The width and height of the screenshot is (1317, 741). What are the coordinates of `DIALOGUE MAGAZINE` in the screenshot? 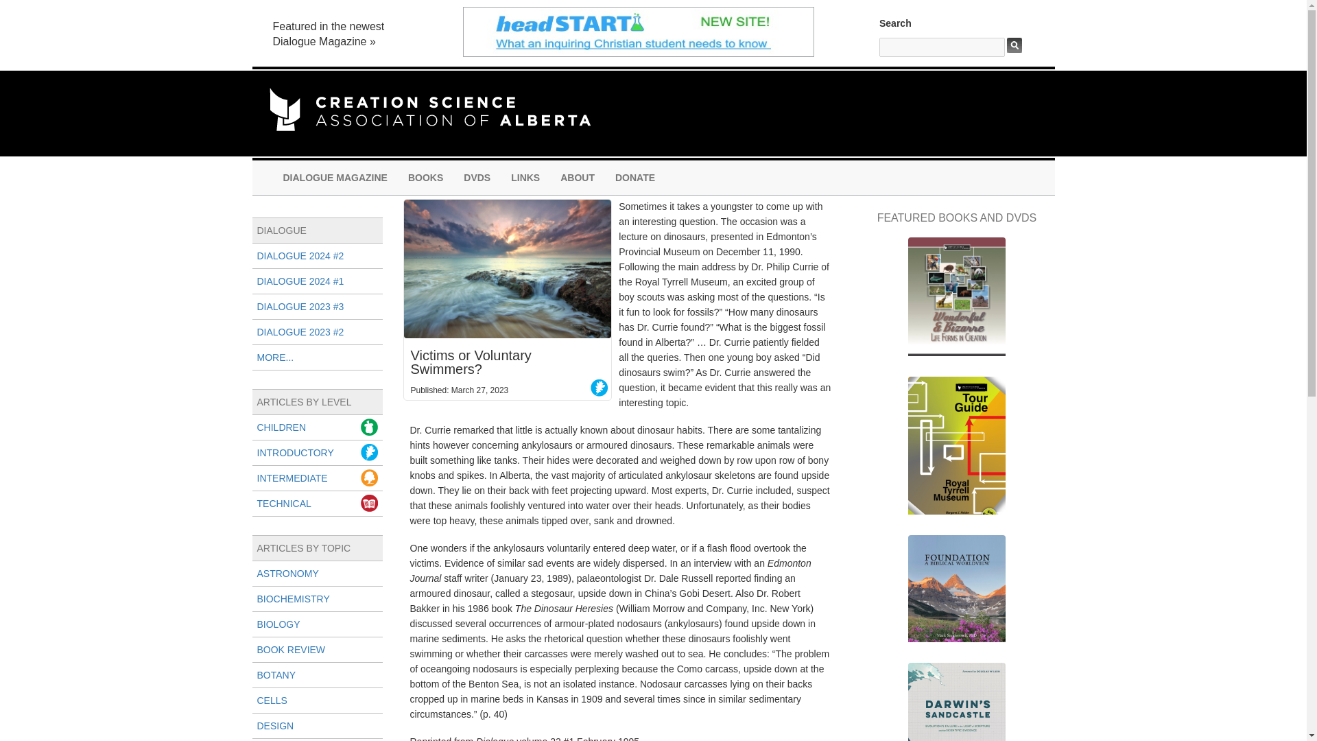 It's located at (335, 178).